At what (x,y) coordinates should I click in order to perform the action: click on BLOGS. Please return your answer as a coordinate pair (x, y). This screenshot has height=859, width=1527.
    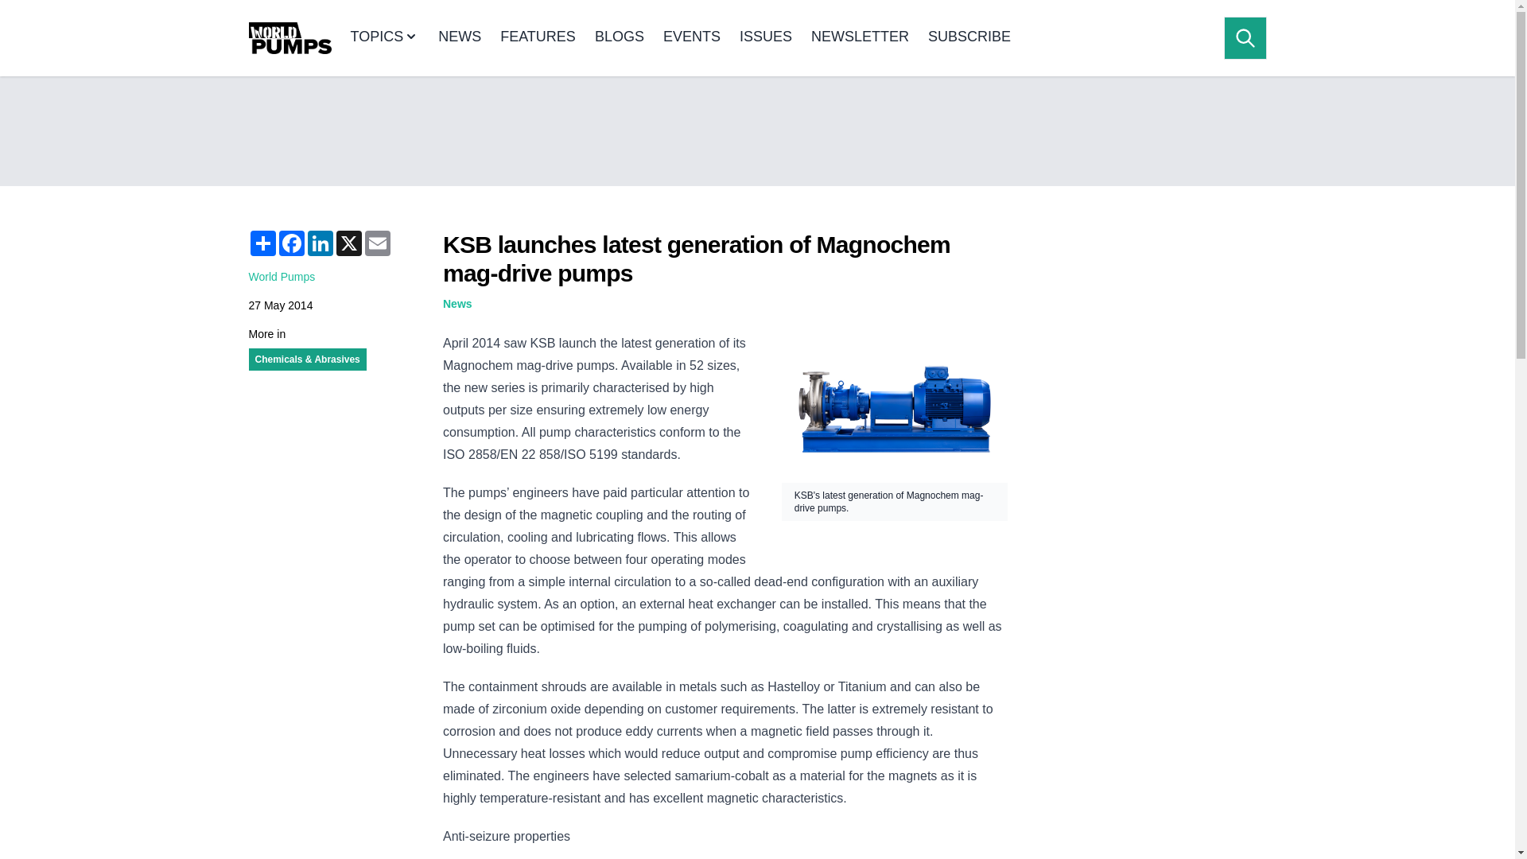
    Looking at the image, I should click on (620, 38).